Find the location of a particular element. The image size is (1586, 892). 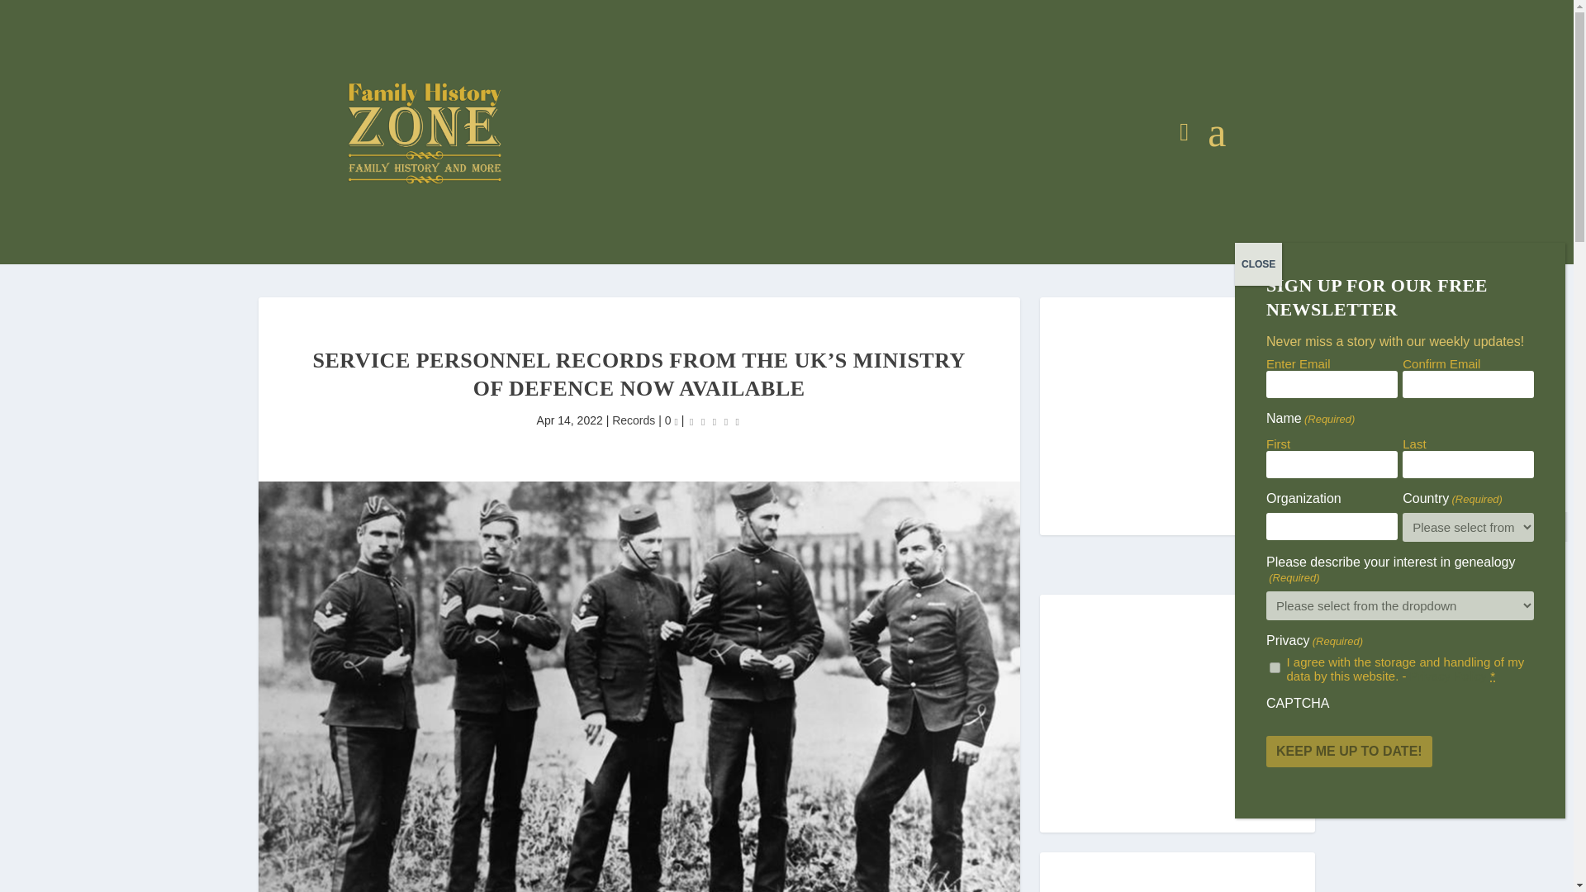

Records is located at coordinates (633, 420).